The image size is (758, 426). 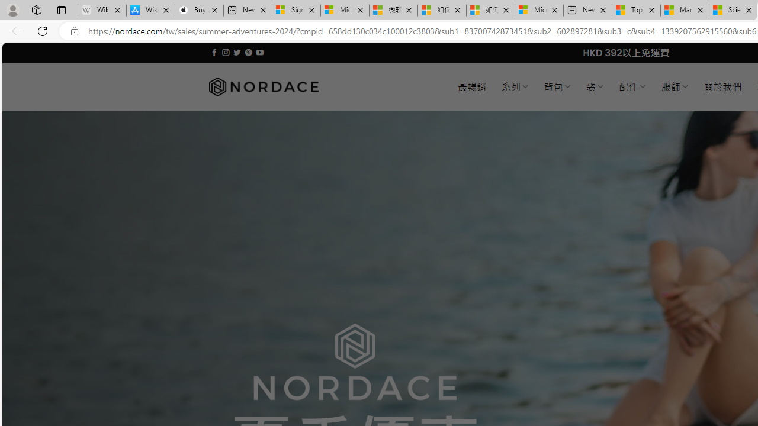 What do you see at coordinates (636, 11) in the screenshot?
I see `Top Stories - MSN` at bounding box center [636, 11].